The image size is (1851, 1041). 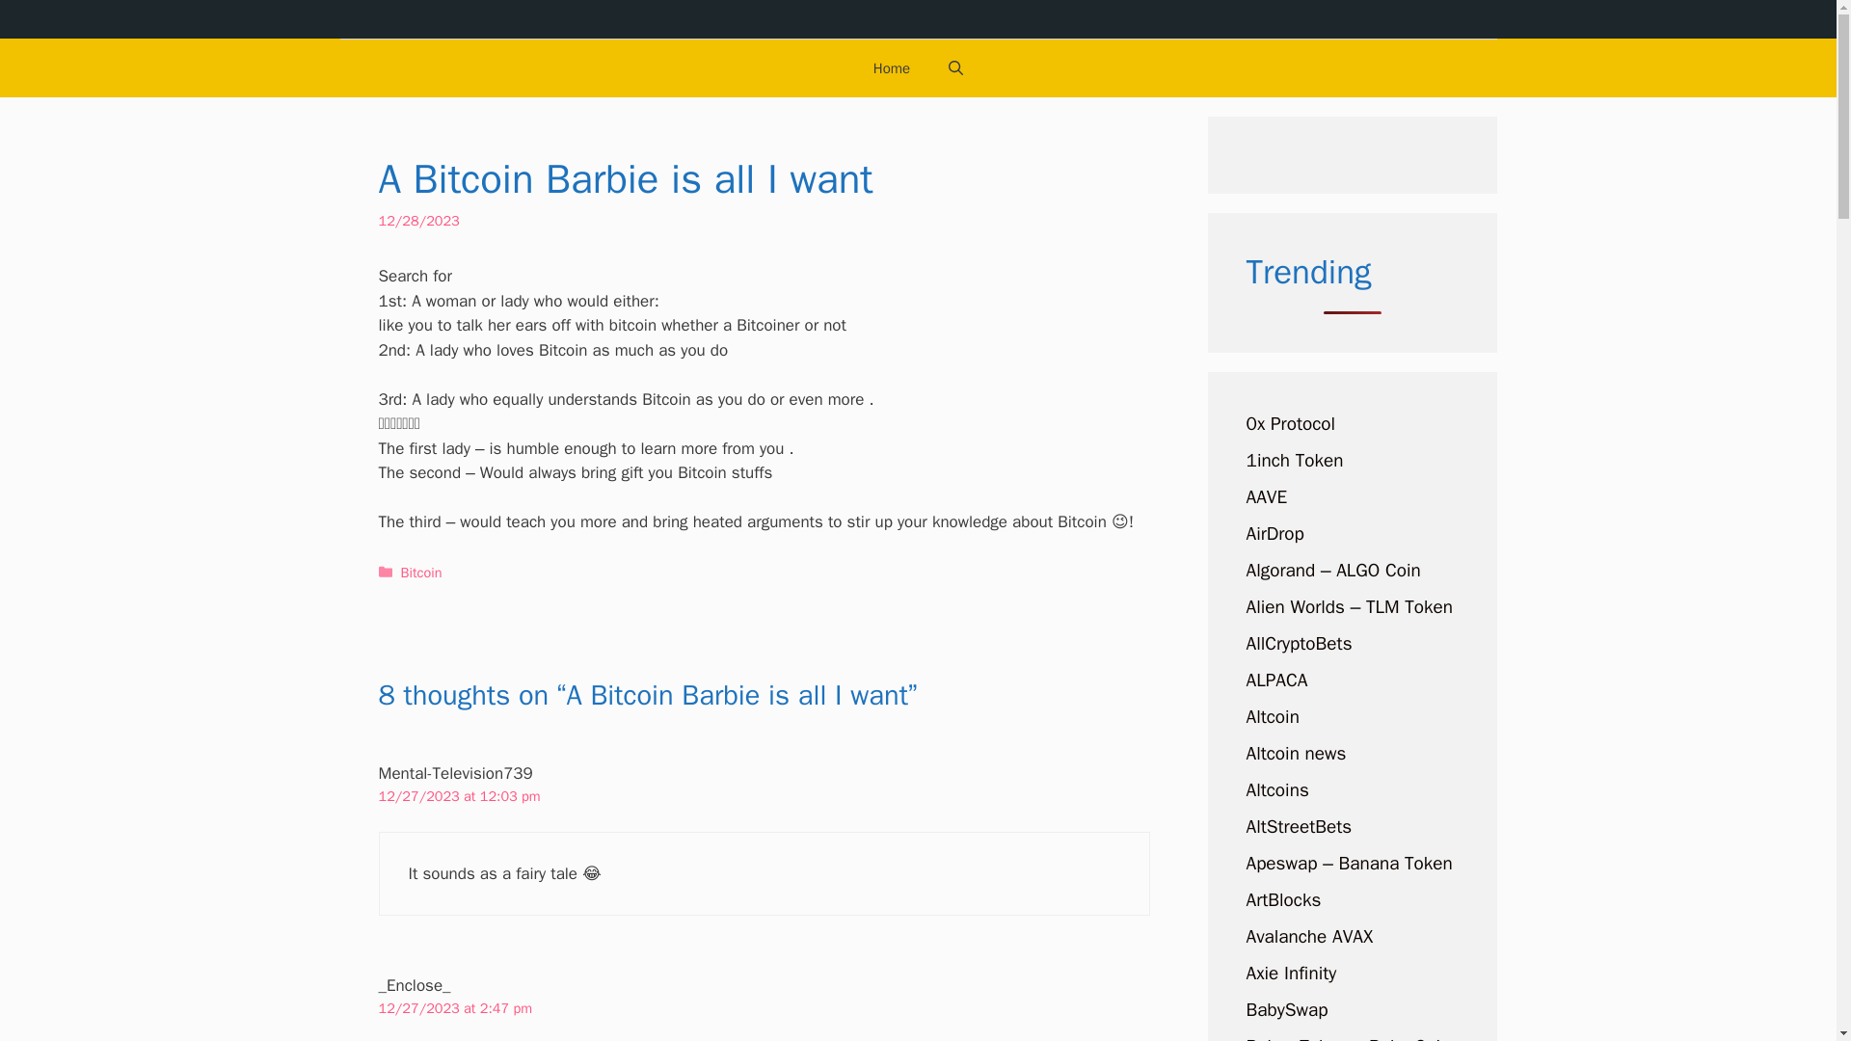 What do you see at coordinates (1294, 461) in the screenshot?
I see `1inch Token` at bounding box center [1294, 461].